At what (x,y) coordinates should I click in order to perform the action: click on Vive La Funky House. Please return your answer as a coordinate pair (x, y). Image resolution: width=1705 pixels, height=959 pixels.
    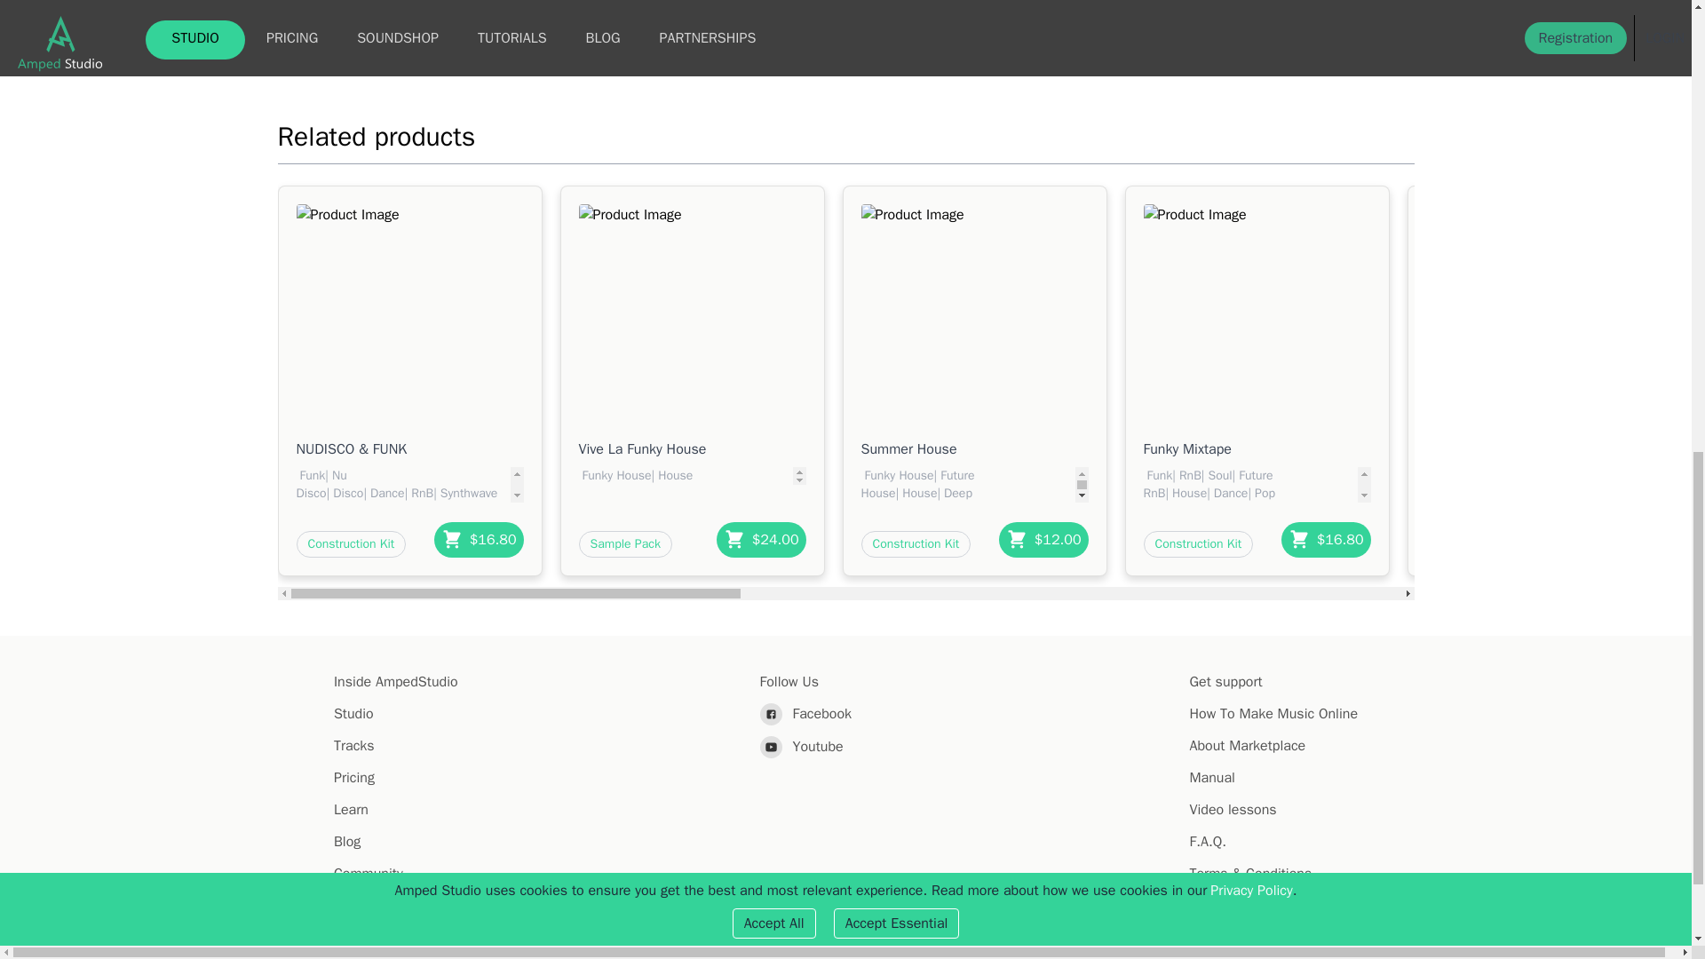
    Looking at the image, I should click on (693, 449).